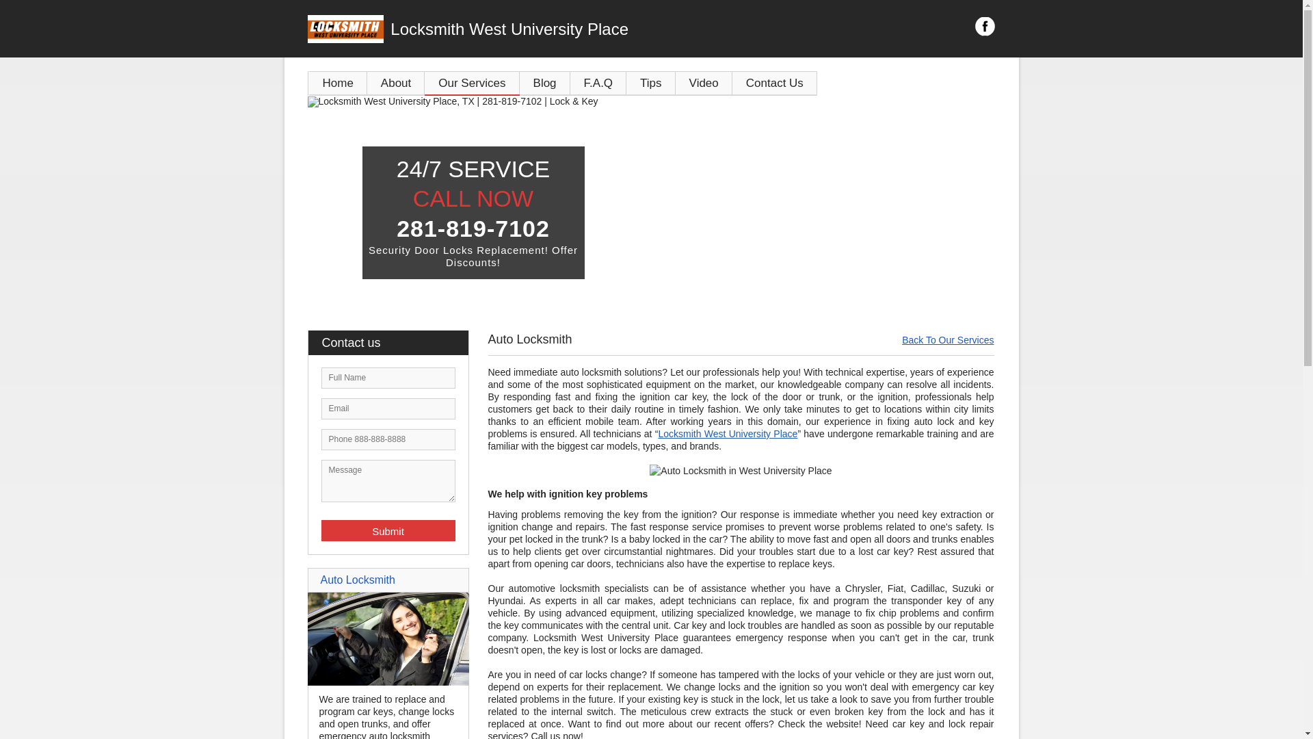  What do you see at coordinates (395, 343) in the screenshot?
I see `Contact us` at bounding box center [395, 343].